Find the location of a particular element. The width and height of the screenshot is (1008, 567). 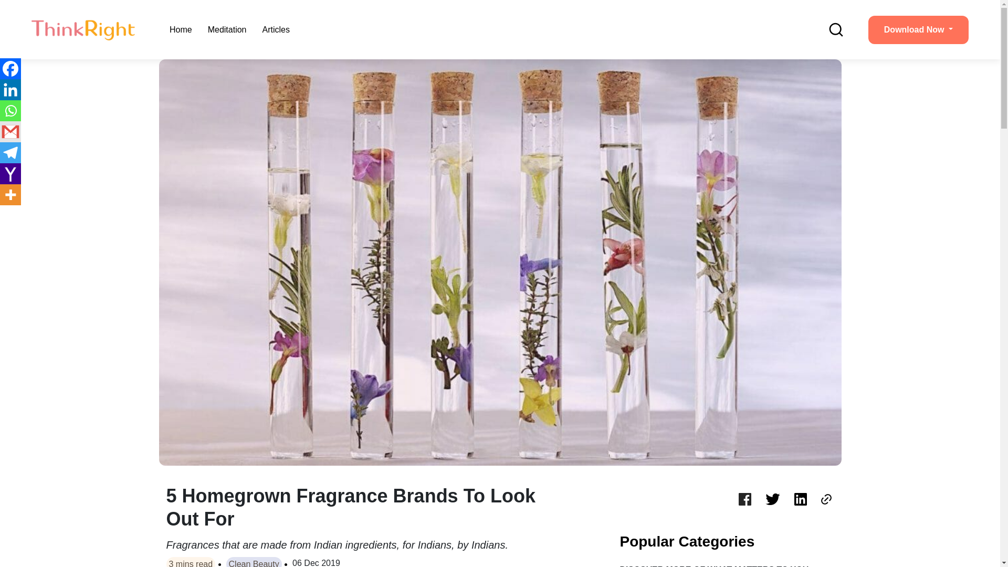

Linkedin is located at coordinates (10, 90).